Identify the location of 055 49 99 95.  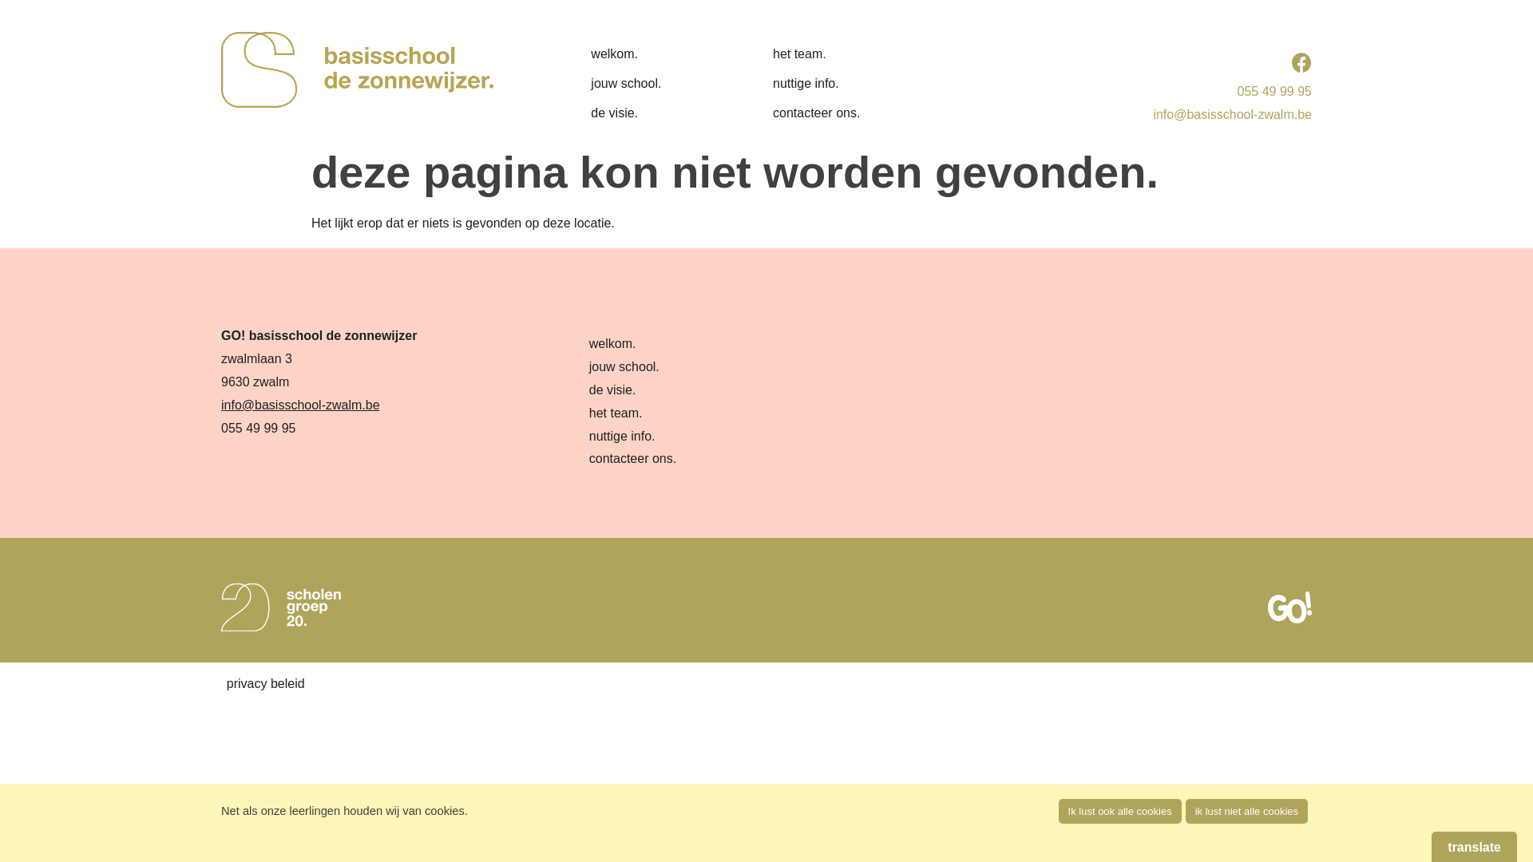
(1274, 91).